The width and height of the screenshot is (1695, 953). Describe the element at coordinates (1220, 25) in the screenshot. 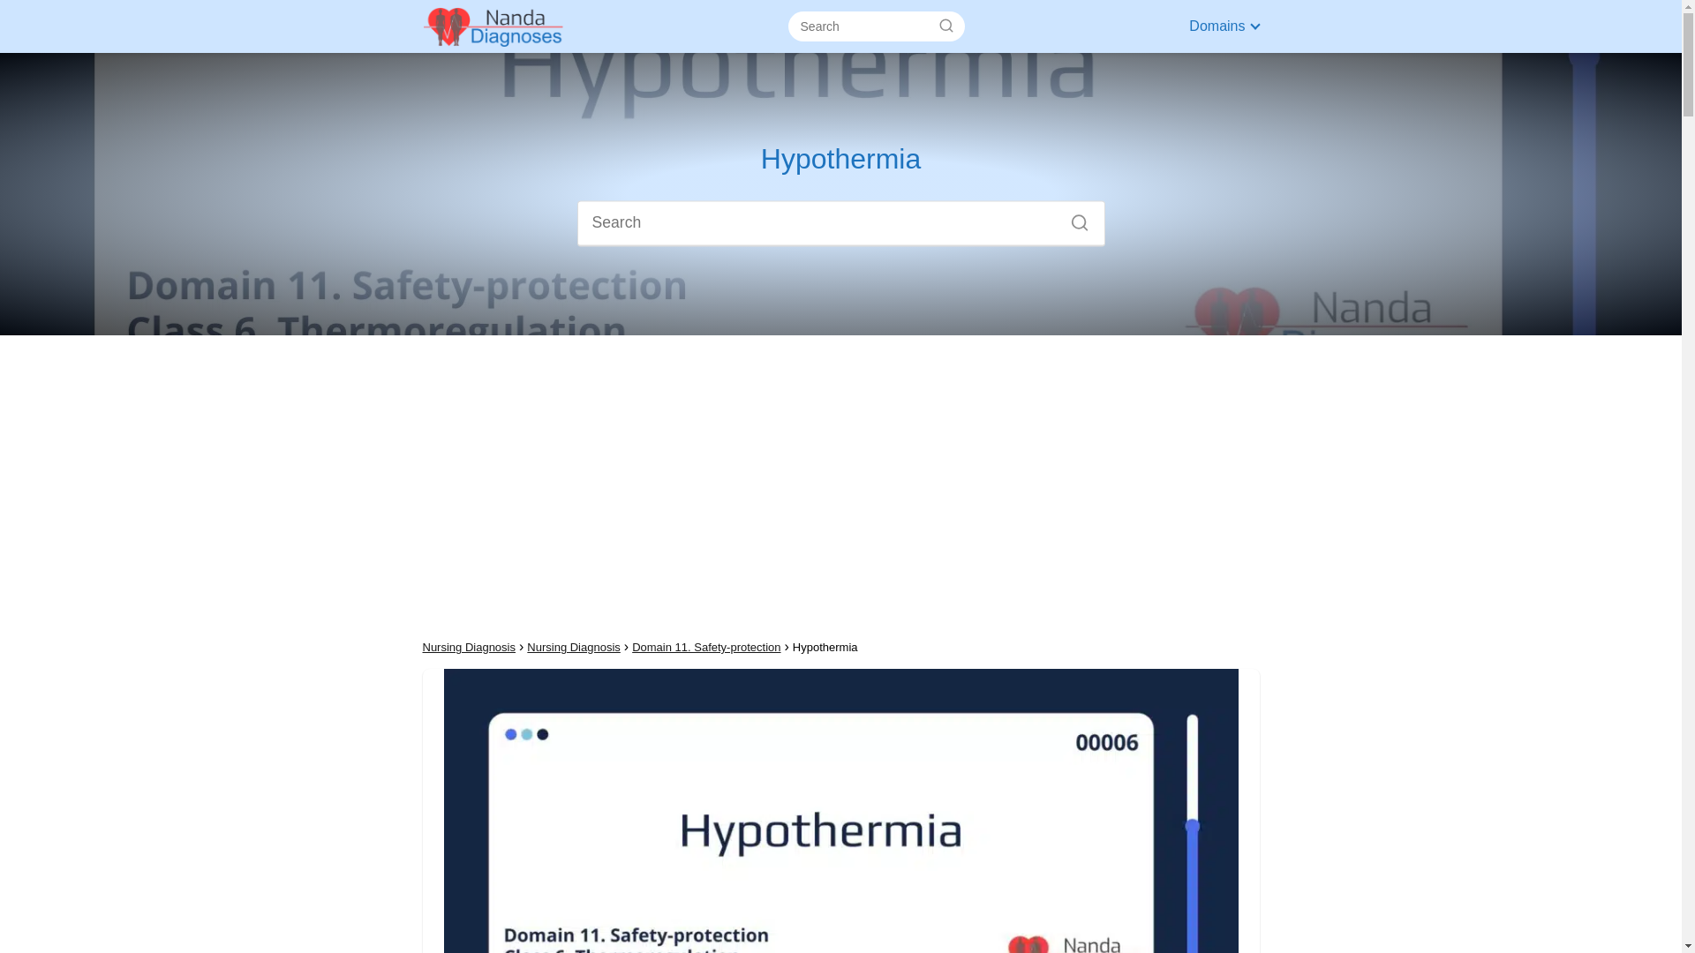

I see `Domains` at that location.